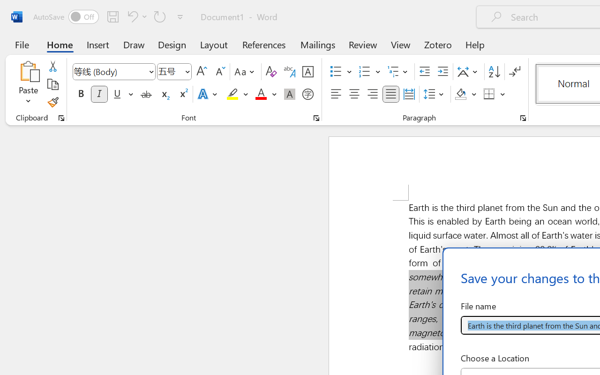 The image size is (600, 375). Describe the element at coordinates (372, 94) in the screenshot. I see `Align Right` at that location.